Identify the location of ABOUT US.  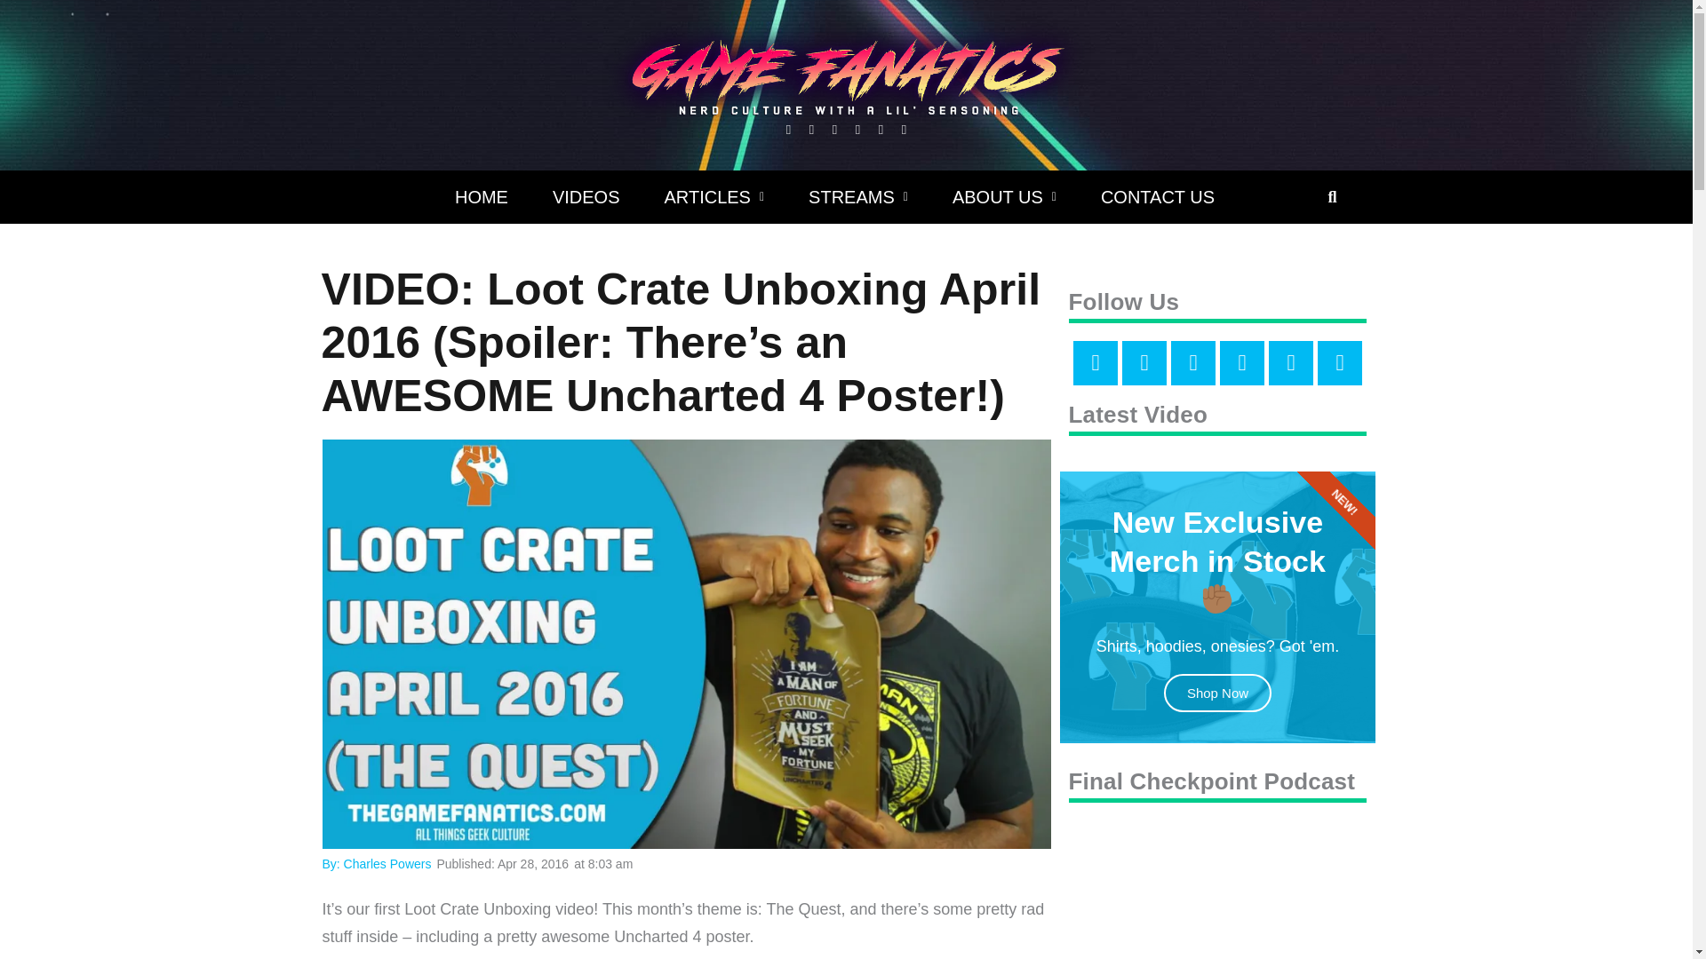
(1004, 197).